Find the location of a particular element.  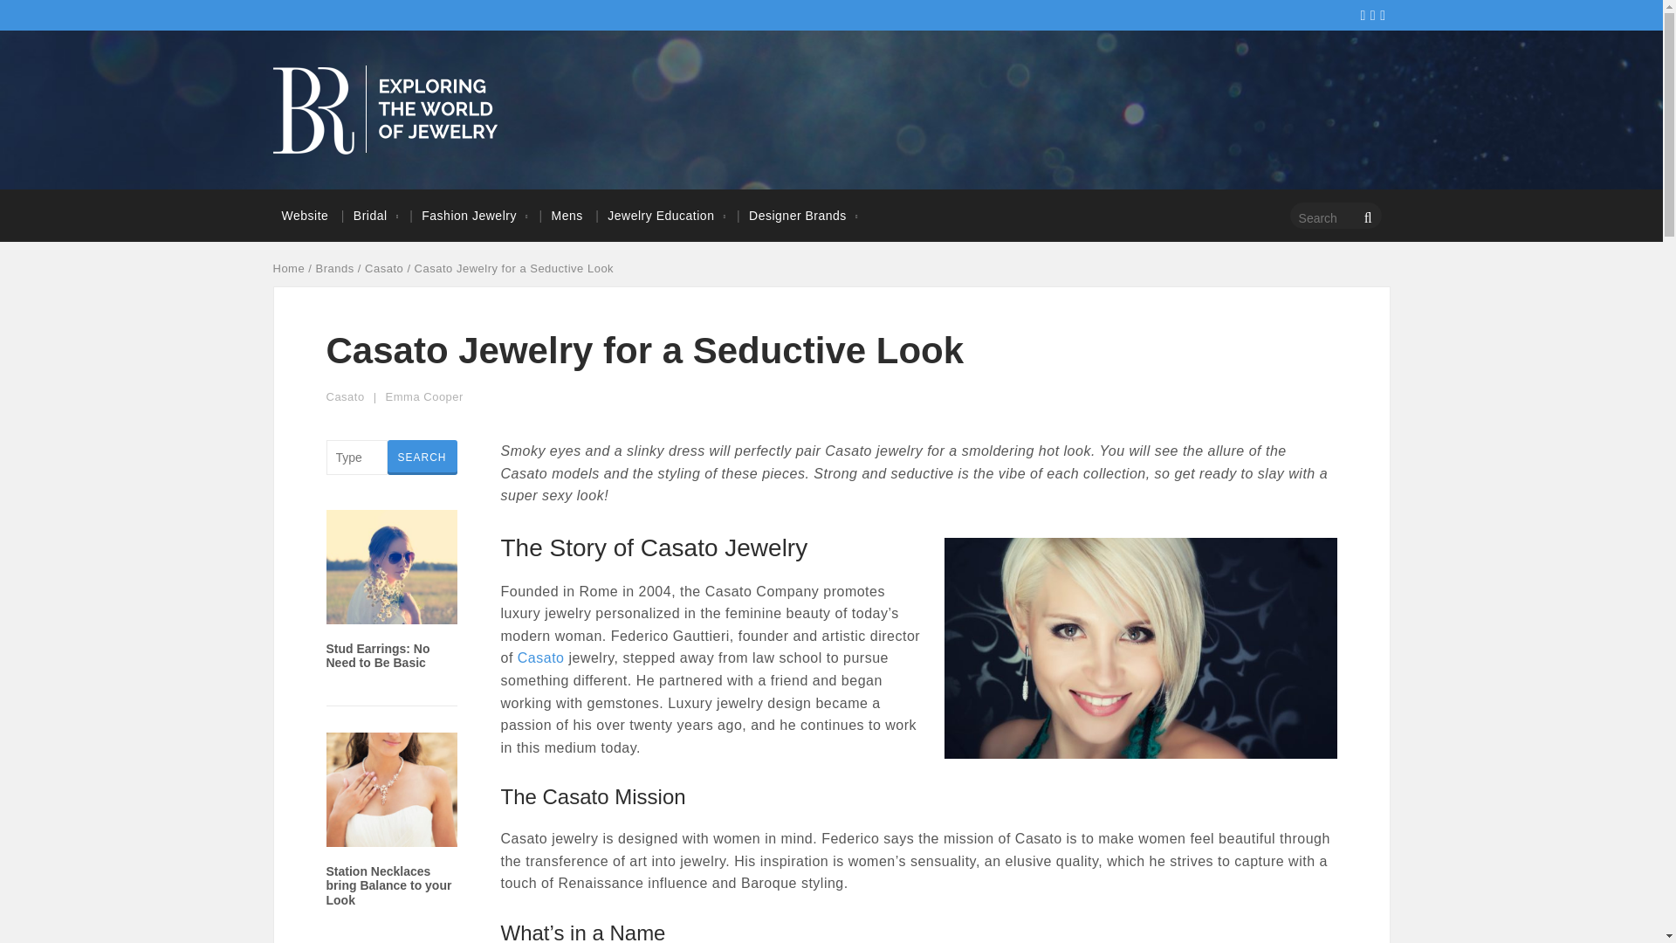

View all posts by Emma Cooper is located at coordinates (424, 396).